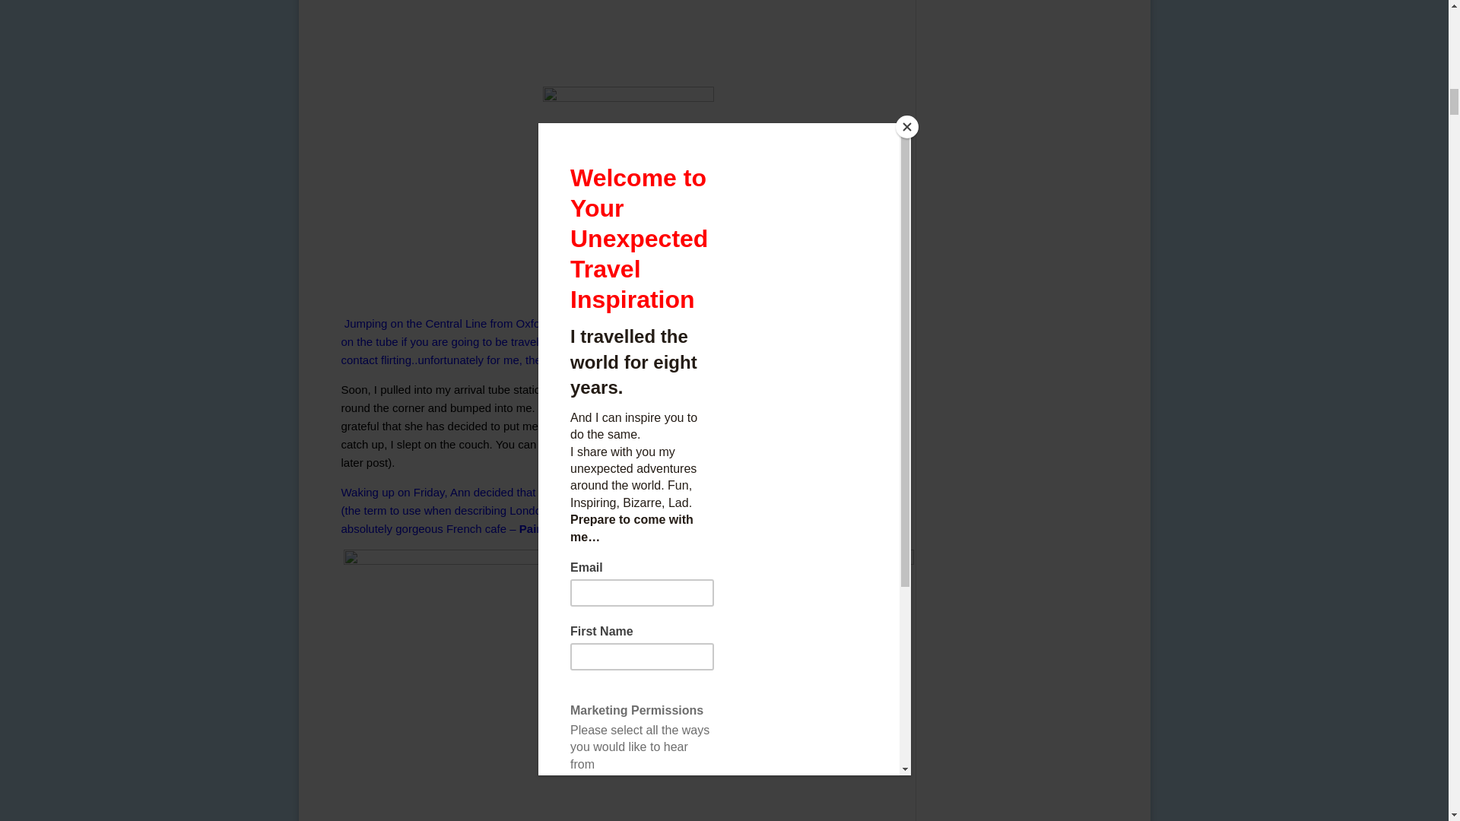 This screenshot has width=1460, height=821. Describe the element at coordinates (628, 38) in the screenshot. I see `The Underground Train` at that location.